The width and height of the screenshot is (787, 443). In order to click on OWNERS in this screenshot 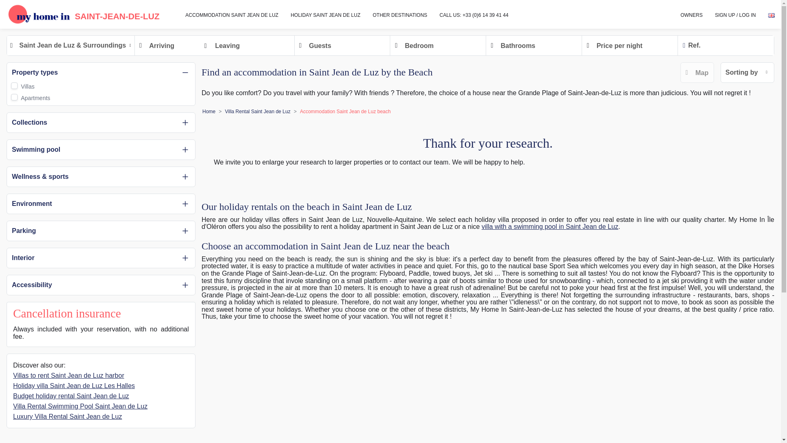, I will do `click(691, 14)`.